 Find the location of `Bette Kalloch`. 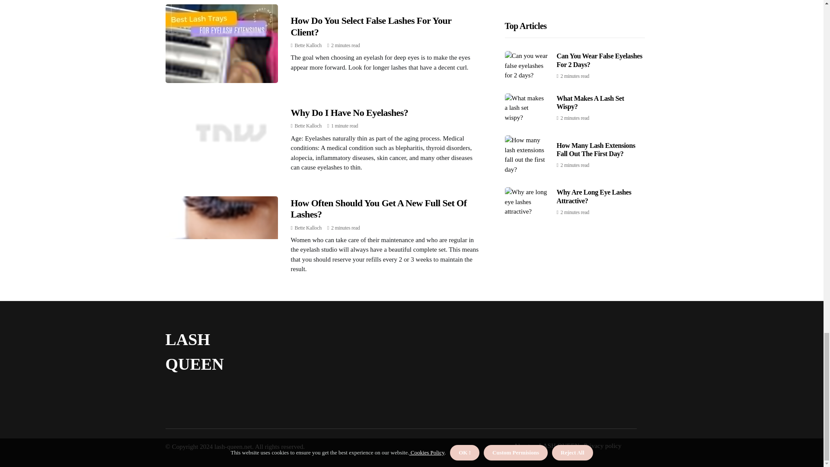

Bette Kalloch is located at coordinates (308, 227).